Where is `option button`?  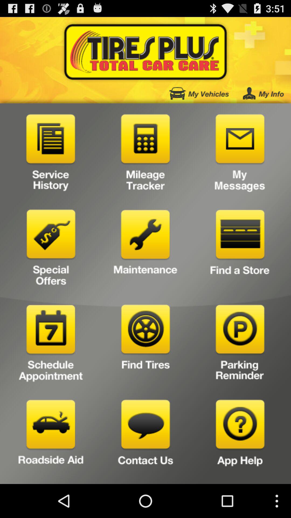
option button is located at coordinates (240, 345).